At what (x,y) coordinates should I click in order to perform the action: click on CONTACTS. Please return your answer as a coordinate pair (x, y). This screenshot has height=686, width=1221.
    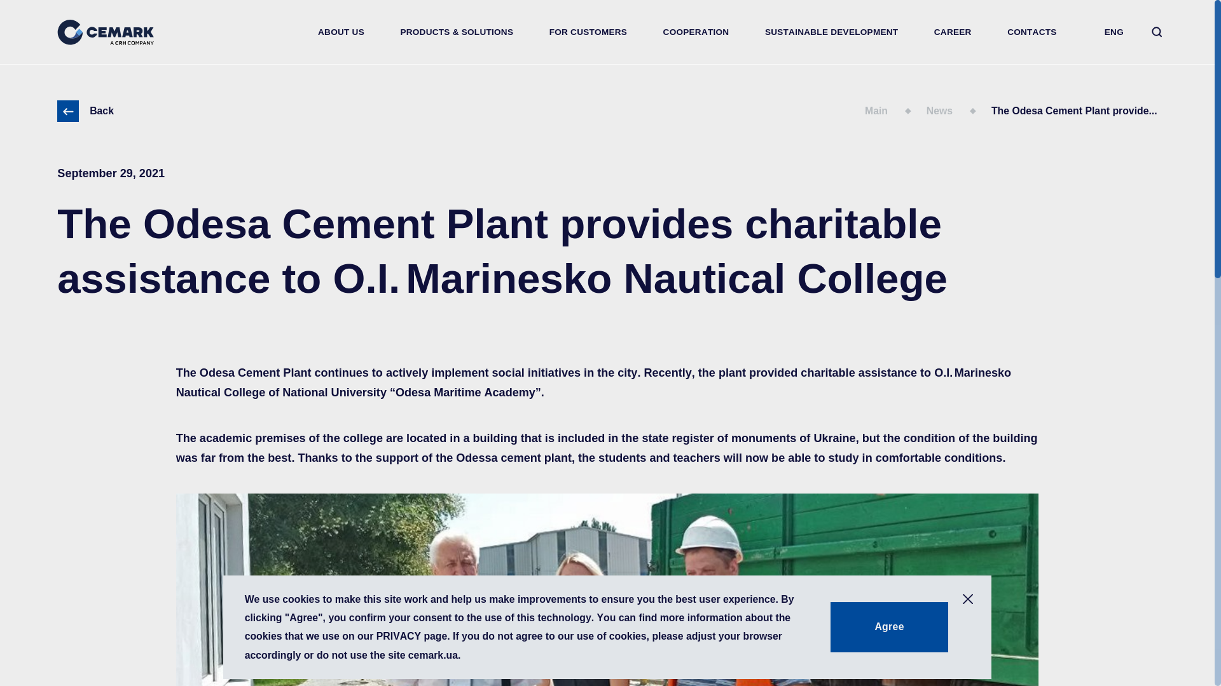
    Looking at the image, I should click on (1031, 32).